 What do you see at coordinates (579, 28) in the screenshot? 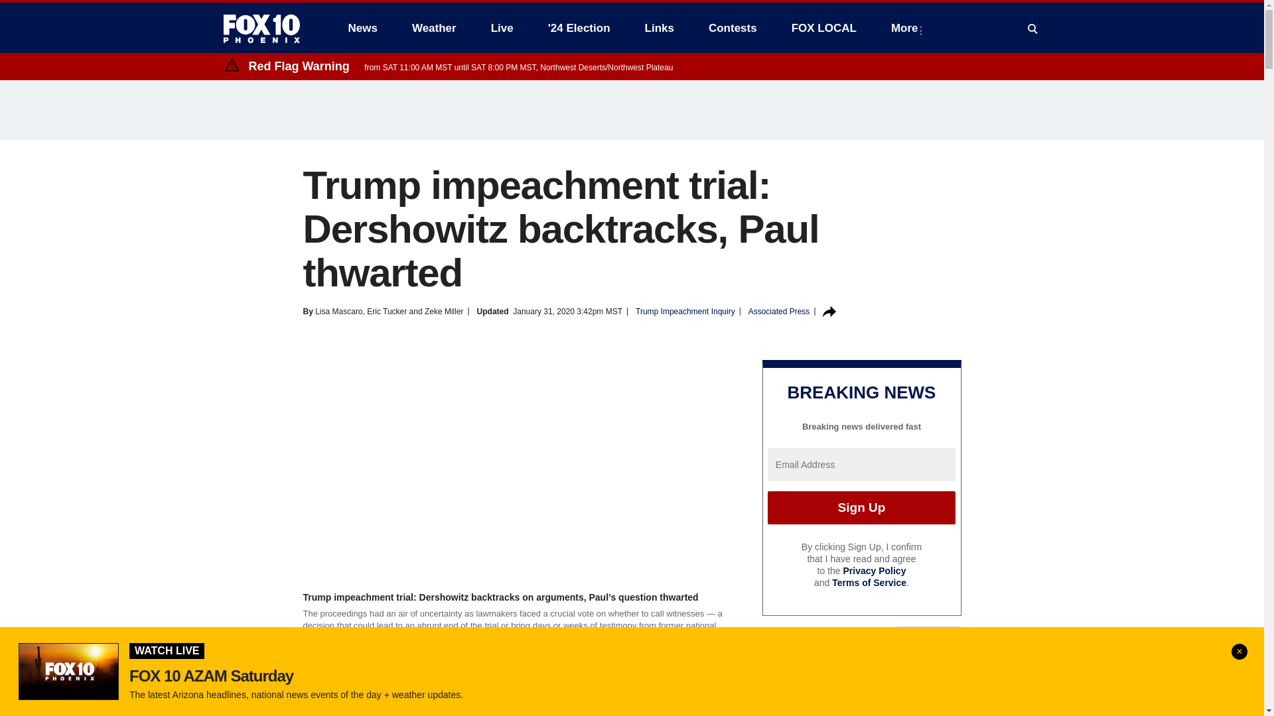
I see `'24 Election` at bounding box center [579, 28].